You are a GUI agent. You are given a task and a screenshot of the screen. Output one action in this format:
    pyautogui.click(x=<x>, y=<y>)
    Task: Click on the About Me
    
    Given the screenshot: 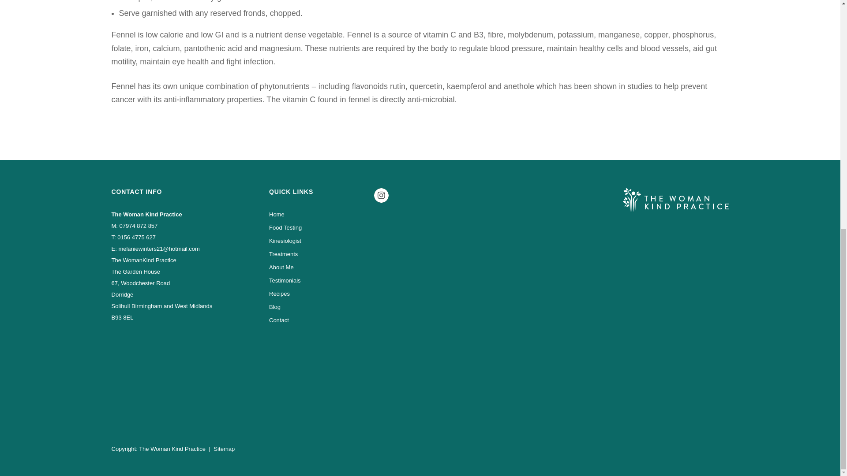 What is the action you would take?
    pyautogui.click(x=315, y=267)
    